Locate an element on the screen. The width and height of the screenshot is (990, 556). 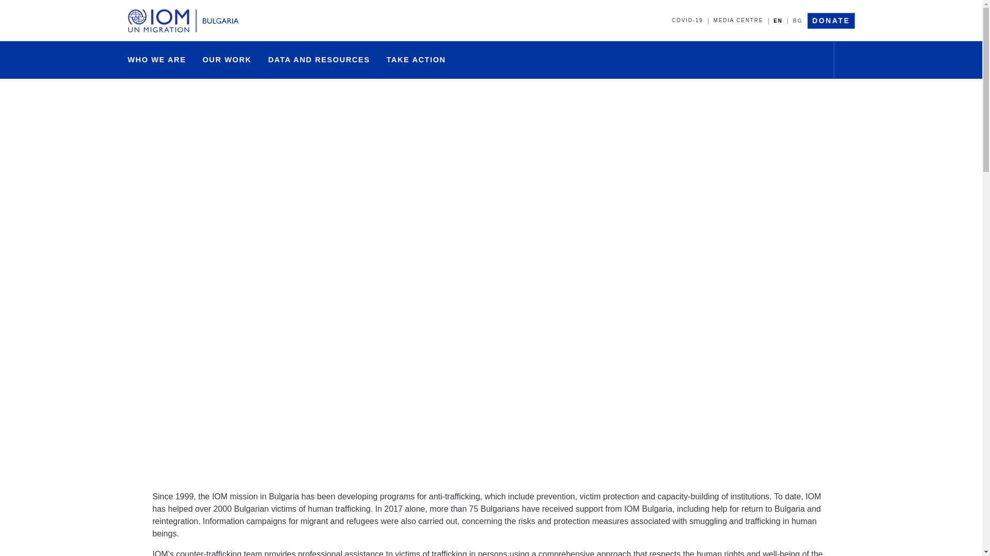
2030 AGENDA is located at coordinates (465, 60).